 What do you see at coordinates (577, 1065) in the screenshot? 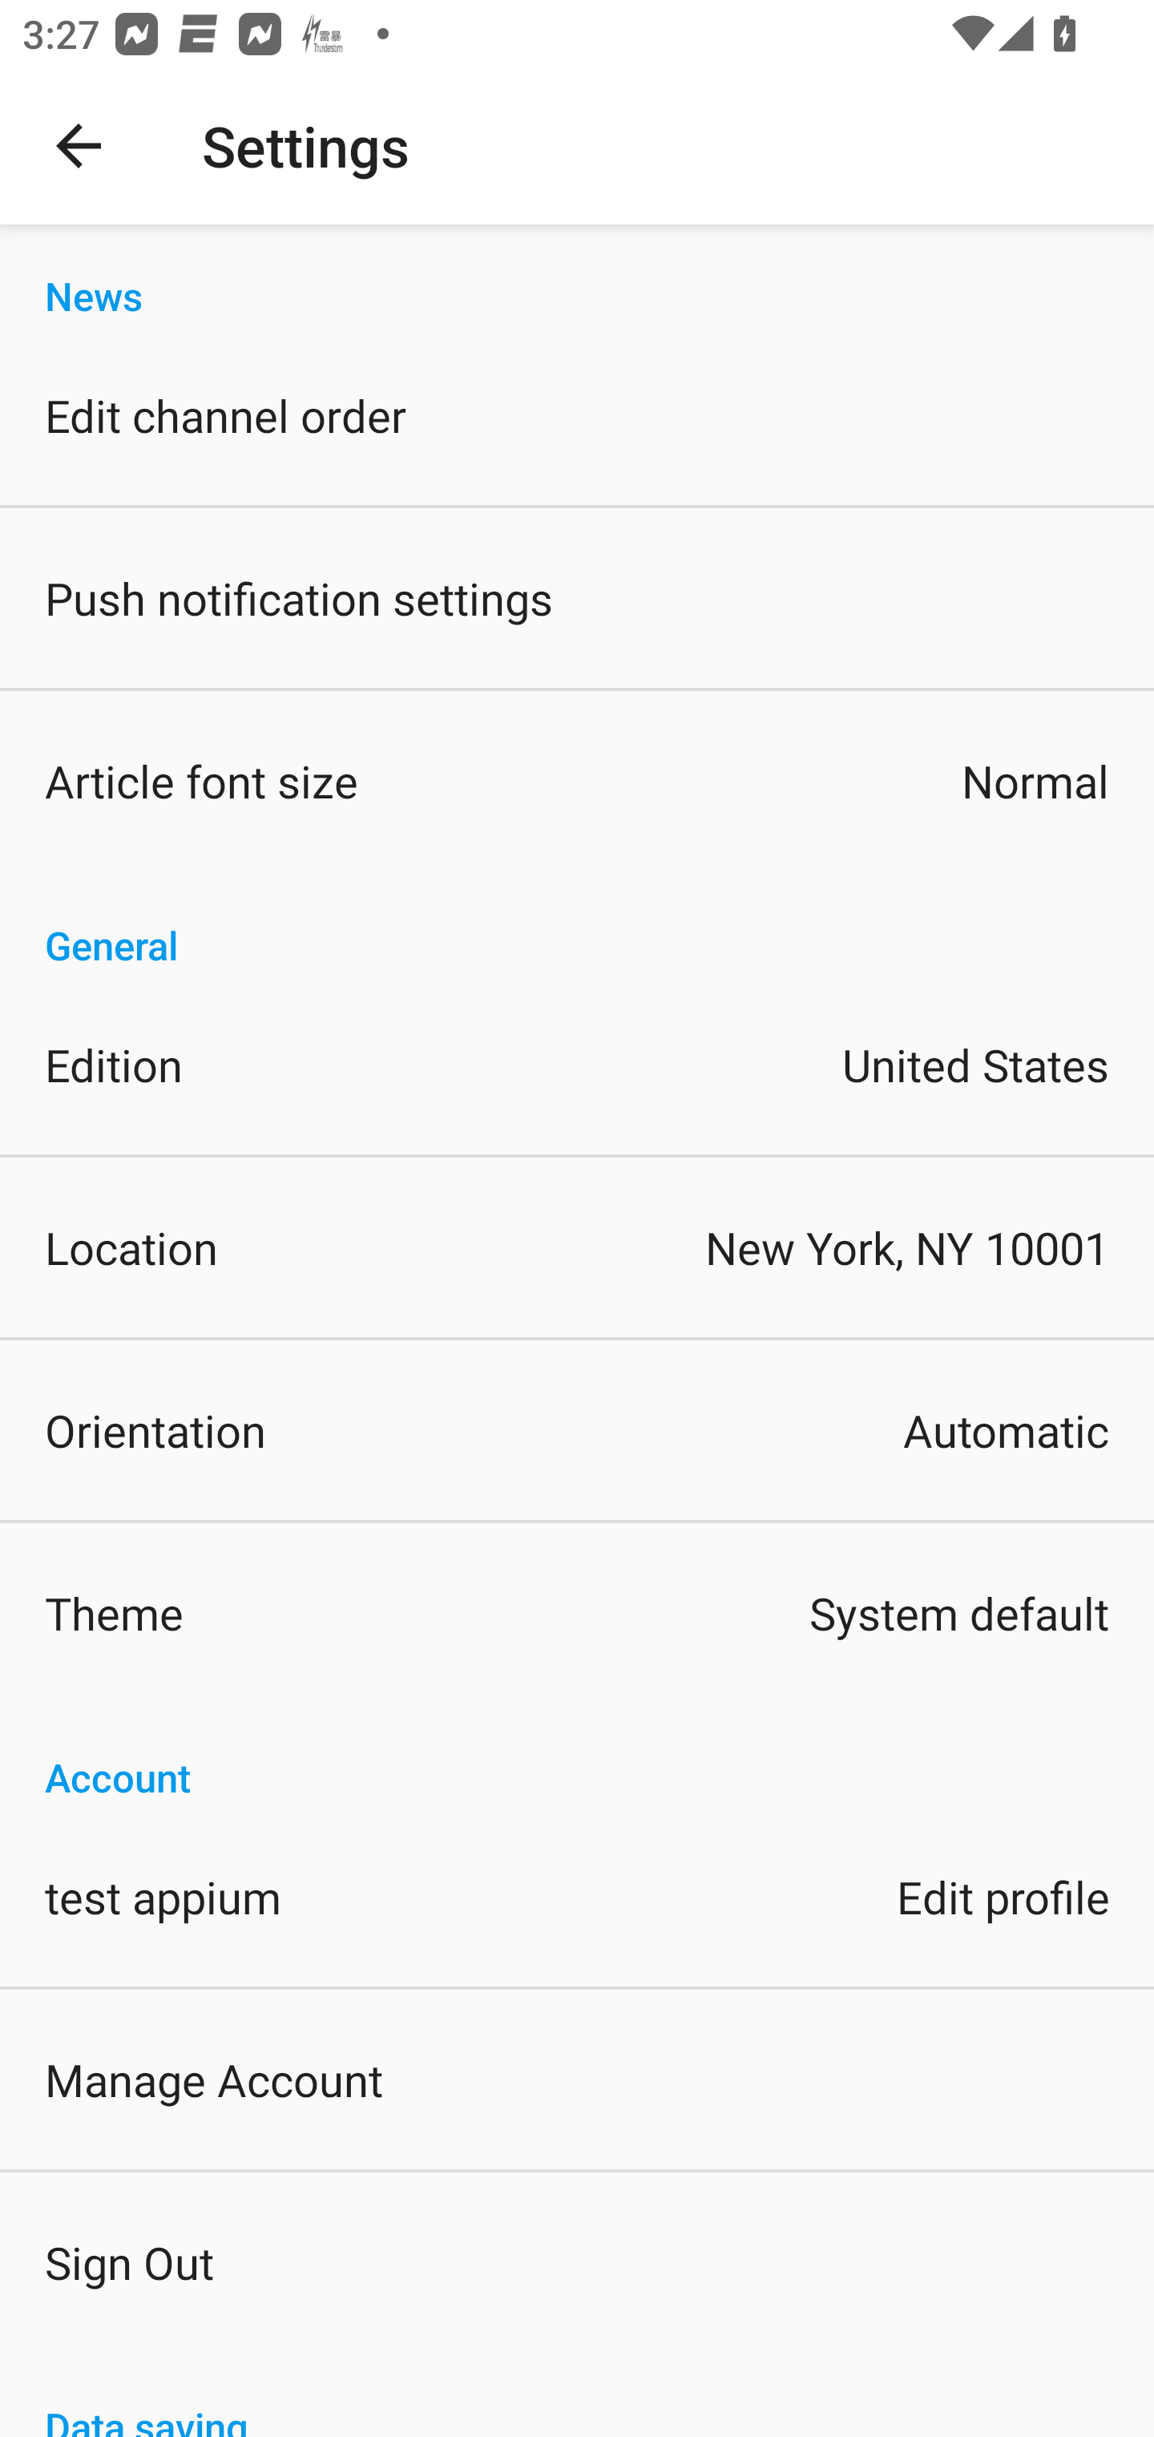
I see `Edition United States` at bounding box center [577, 1065].